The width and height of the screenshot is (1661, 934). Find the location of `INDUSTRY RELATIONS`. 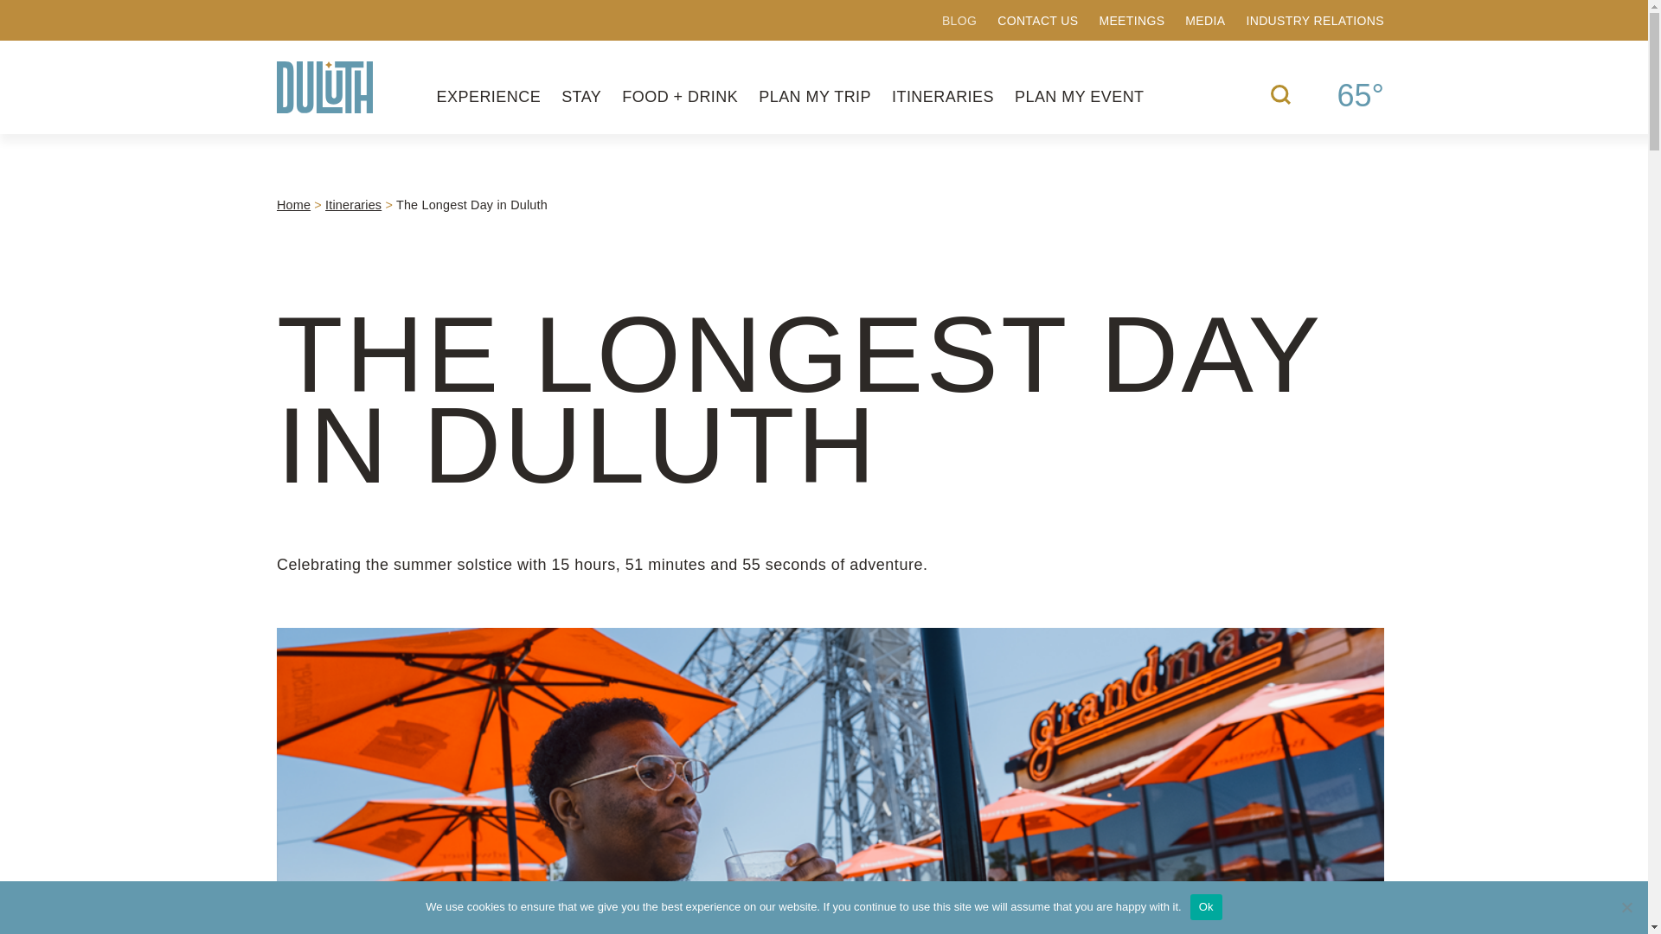

INDUSTRY RELATIONS is located at coordinates (1315, 21).